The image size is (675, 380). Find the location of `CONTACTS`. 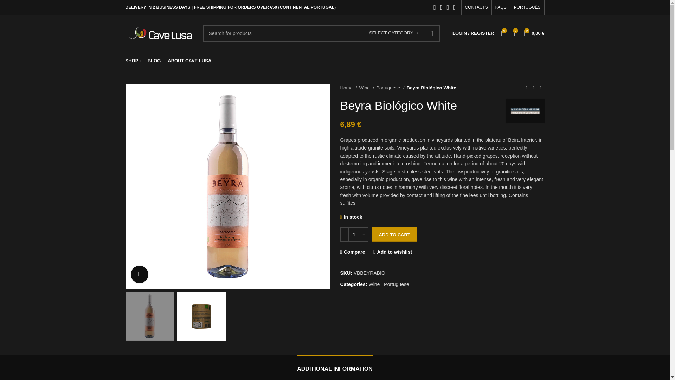

CONTACTS is located at coordinates (476, 7).